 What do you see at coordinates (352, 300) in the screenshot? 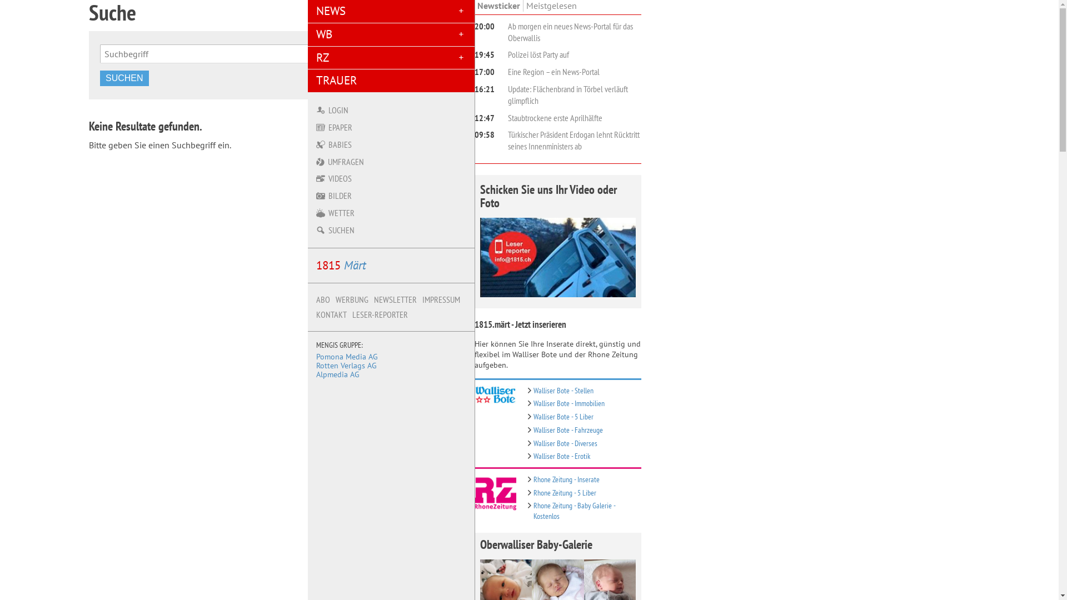
I see `WERBUNG` at bounding box center [352, 300].